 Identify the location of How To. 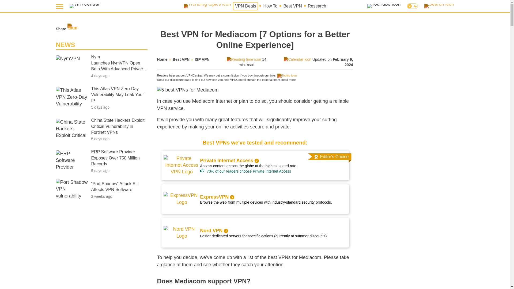
(270, 6).